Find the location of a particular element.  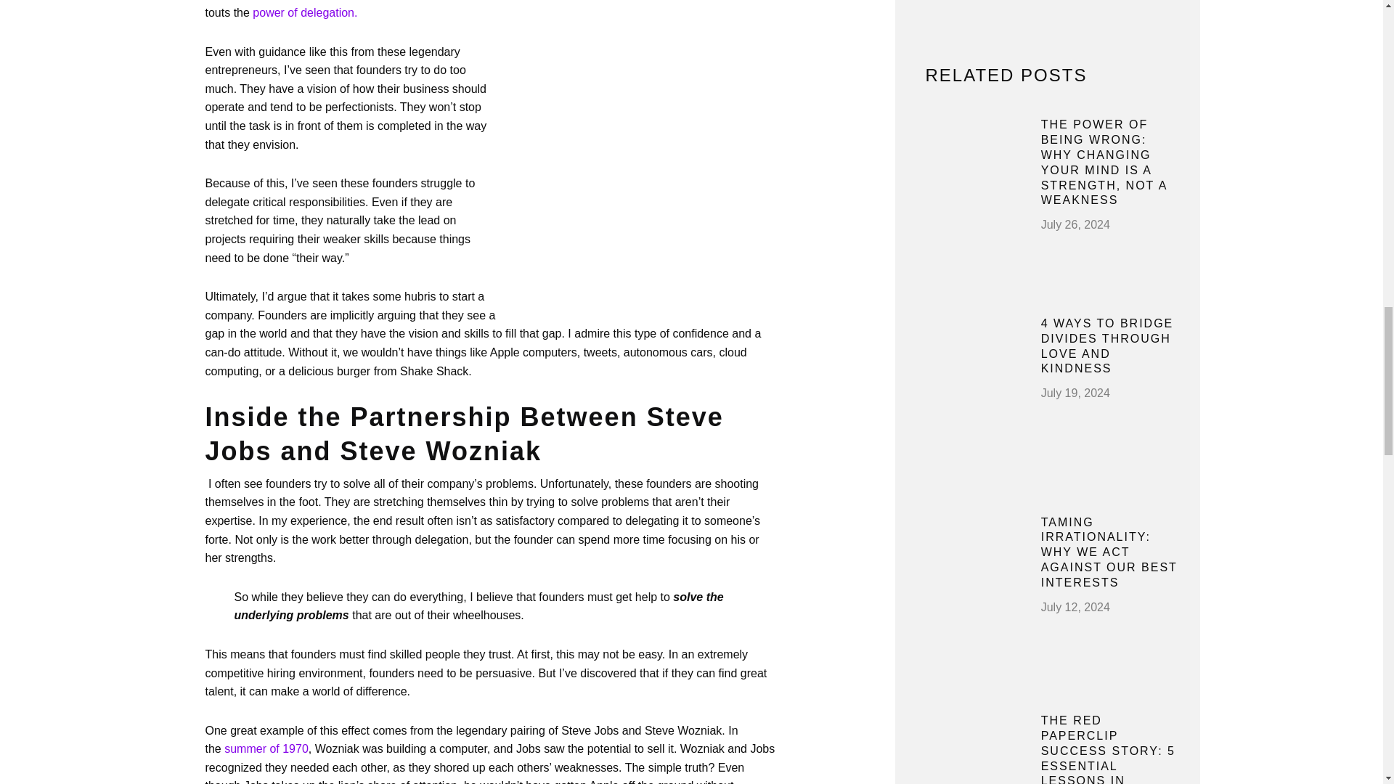

the power of delegation is located at coordinates (304, 12).